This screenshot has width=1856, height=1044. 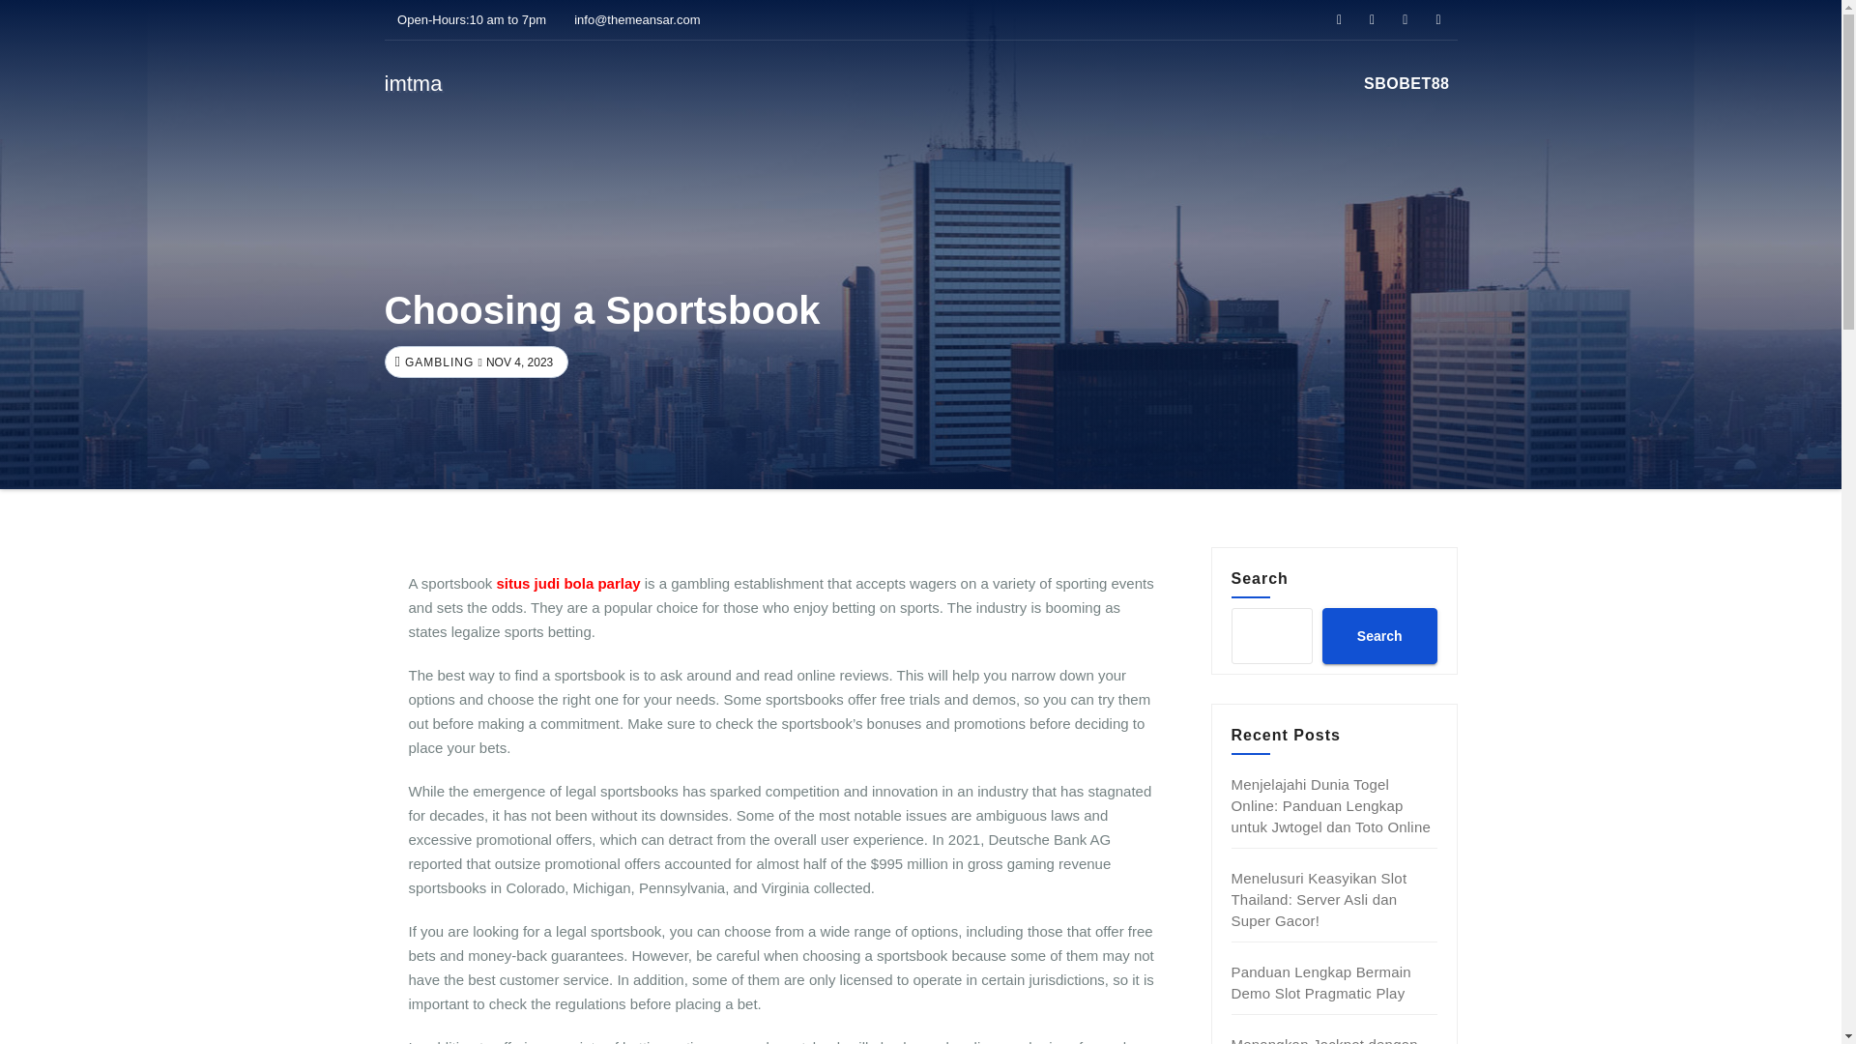 What do you see at coordinates (1378, 635) in the screenshot?
I see `Search` at bounding box center [1378, 635].